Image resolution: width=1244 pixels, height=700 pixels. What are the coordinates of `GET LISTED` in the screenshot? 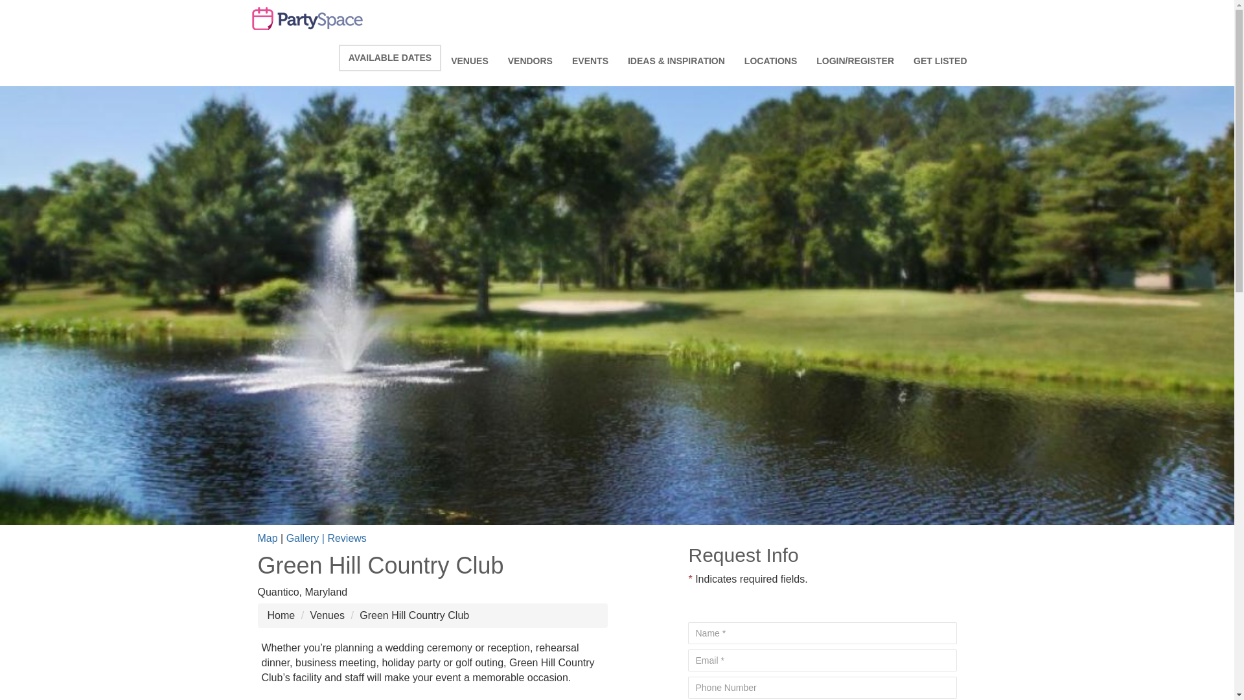 It's located at (940, 61).